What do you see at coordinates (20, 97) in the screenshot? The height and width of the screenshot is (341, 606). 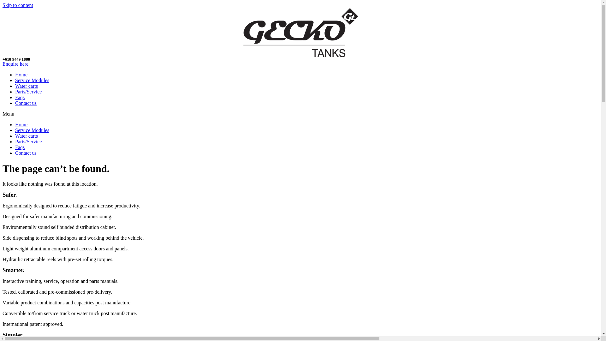 I see `Faqs` at bounding box center [20, 97].